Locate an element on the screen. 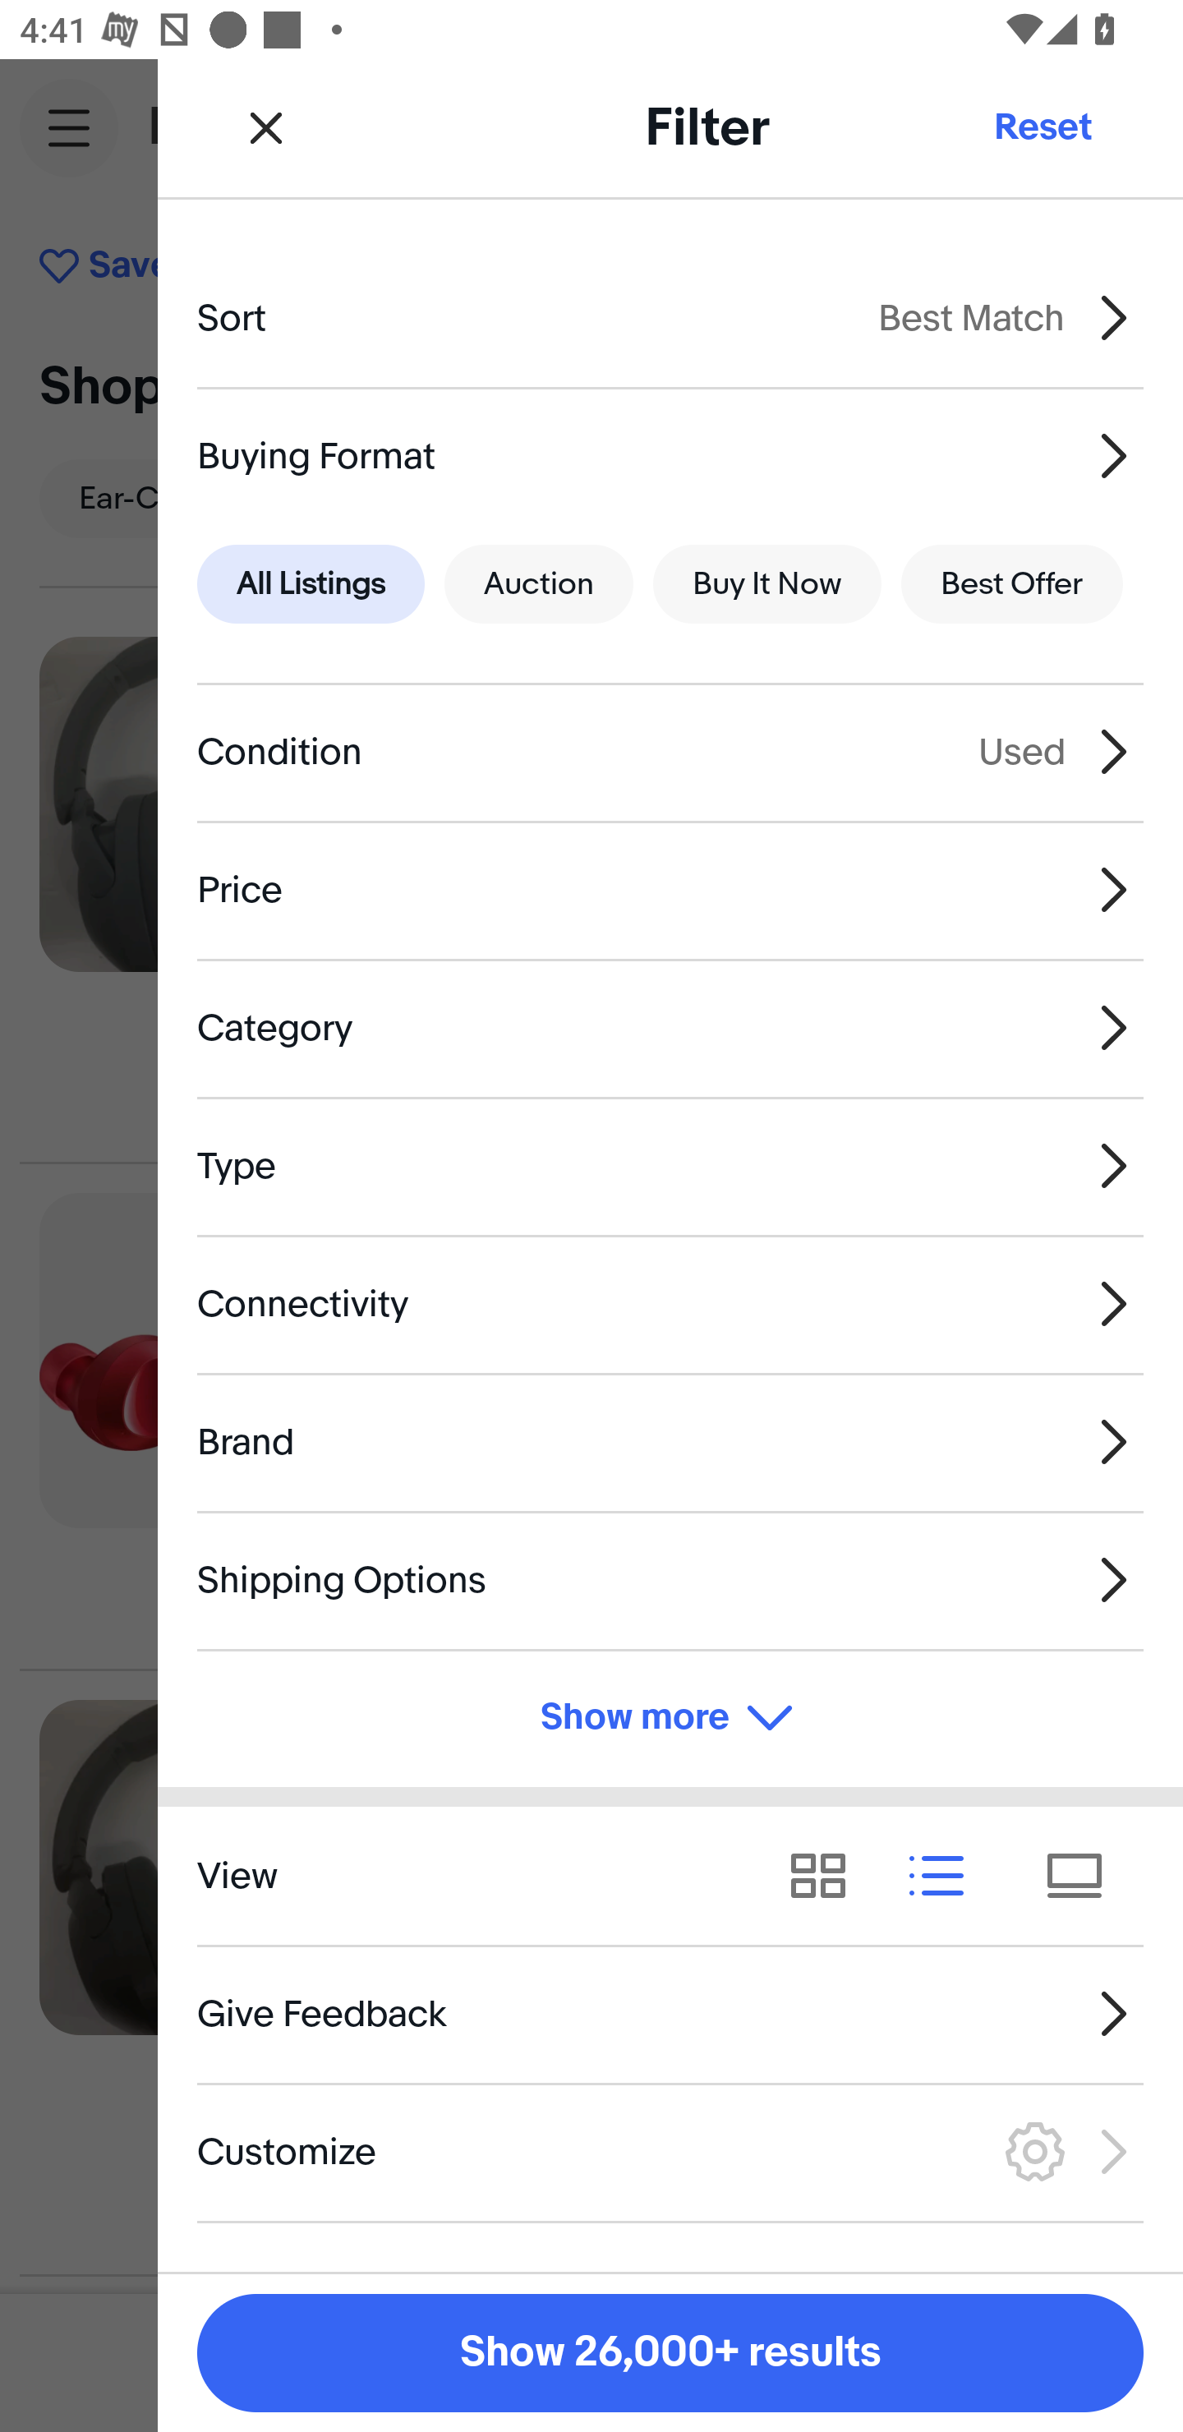 The image size is (1183, 2432). View results as grid is located at coordinates (828, 1877).